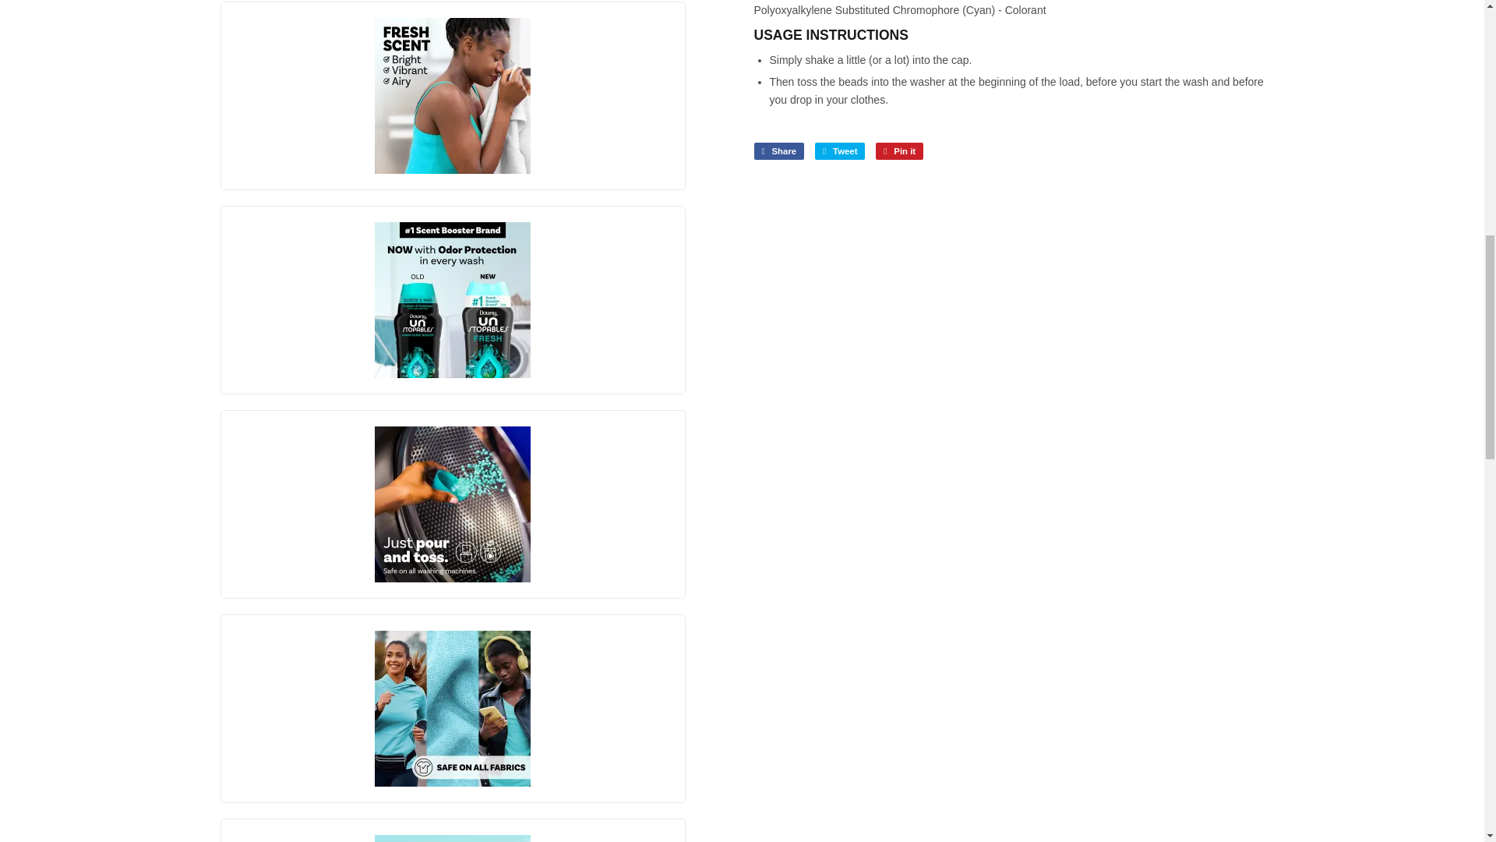 The width and height of the screenshot is (1496, 842). What do you see at coordinates (453, 299) in the screenshot?
I see `Open Product Zoom` at bounding box center [453, 299].